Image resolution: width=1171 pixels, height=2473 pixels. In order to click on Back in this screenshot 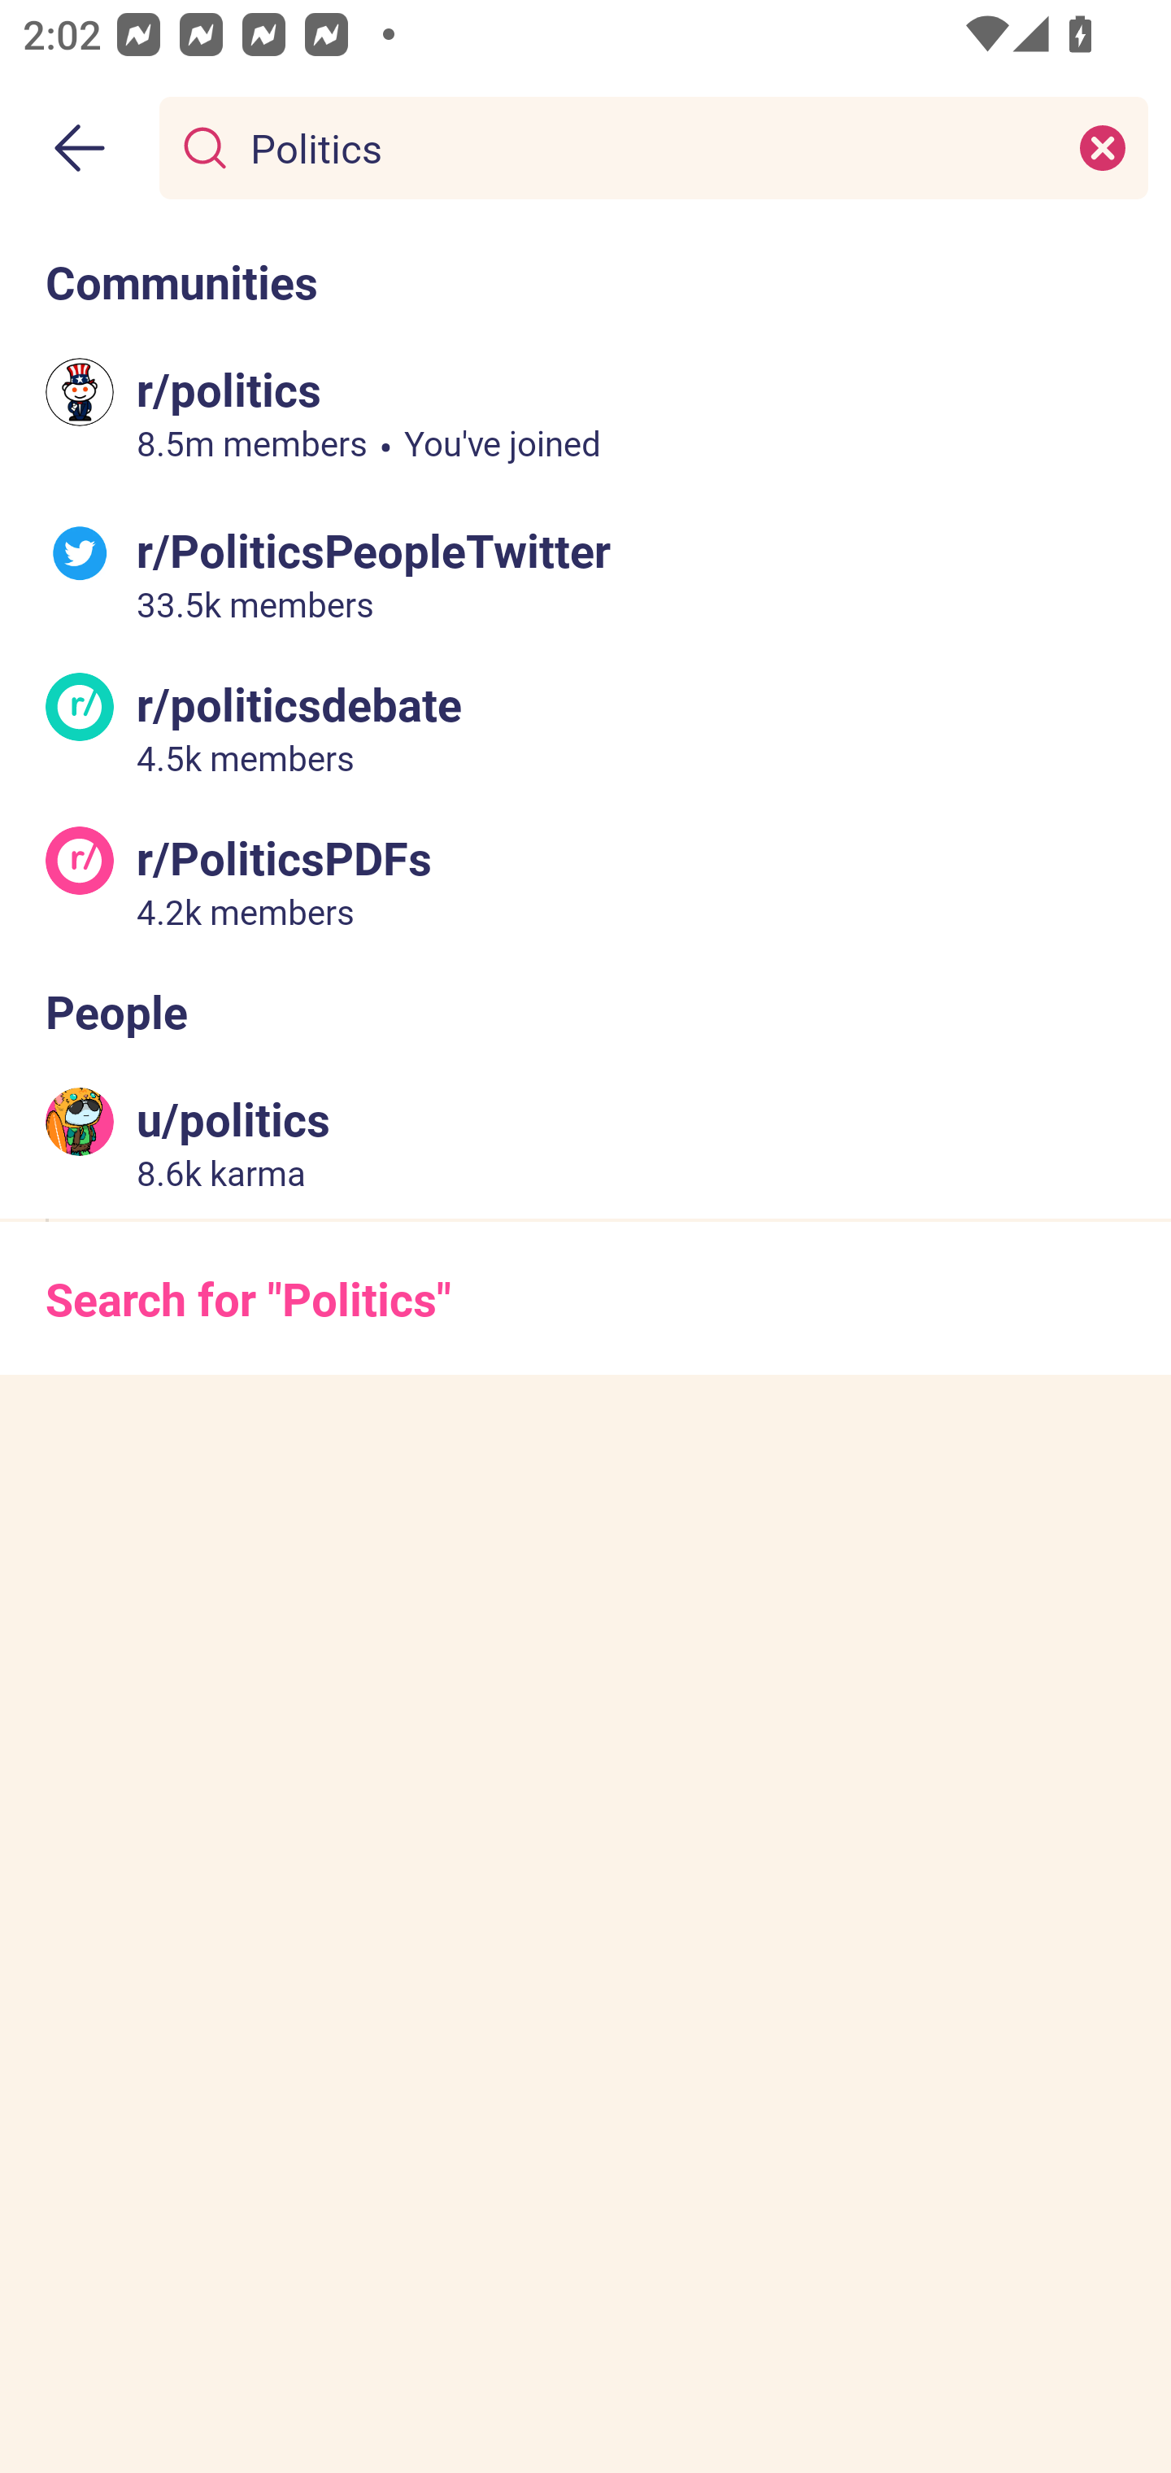, I will do `click(80, 148)`.